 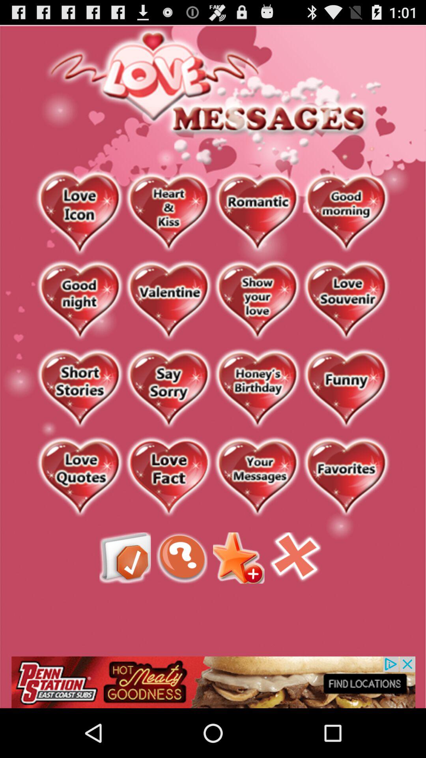 I want to click on pick say sorry, so click(x=169, y=389).